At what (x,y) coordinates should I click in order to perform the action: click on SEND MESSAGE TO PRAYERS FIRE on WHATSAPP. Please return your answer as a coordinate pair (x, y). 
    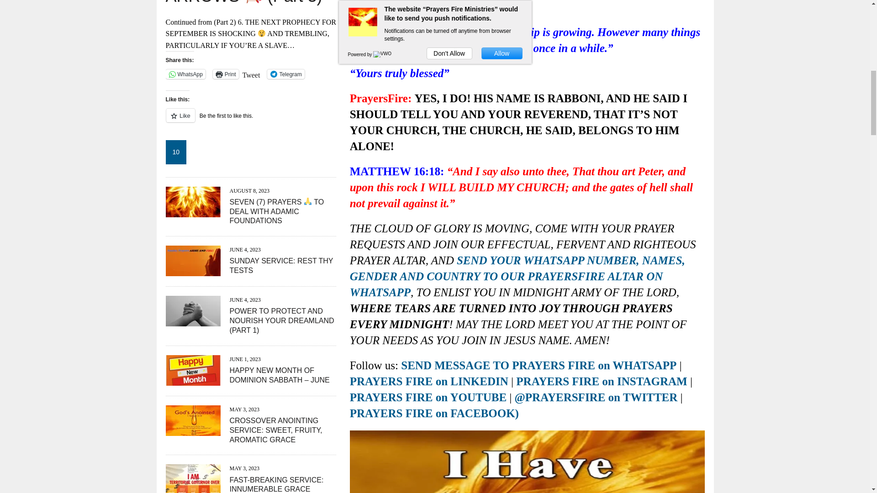
    Looking at the image, I should click on (538, 365).